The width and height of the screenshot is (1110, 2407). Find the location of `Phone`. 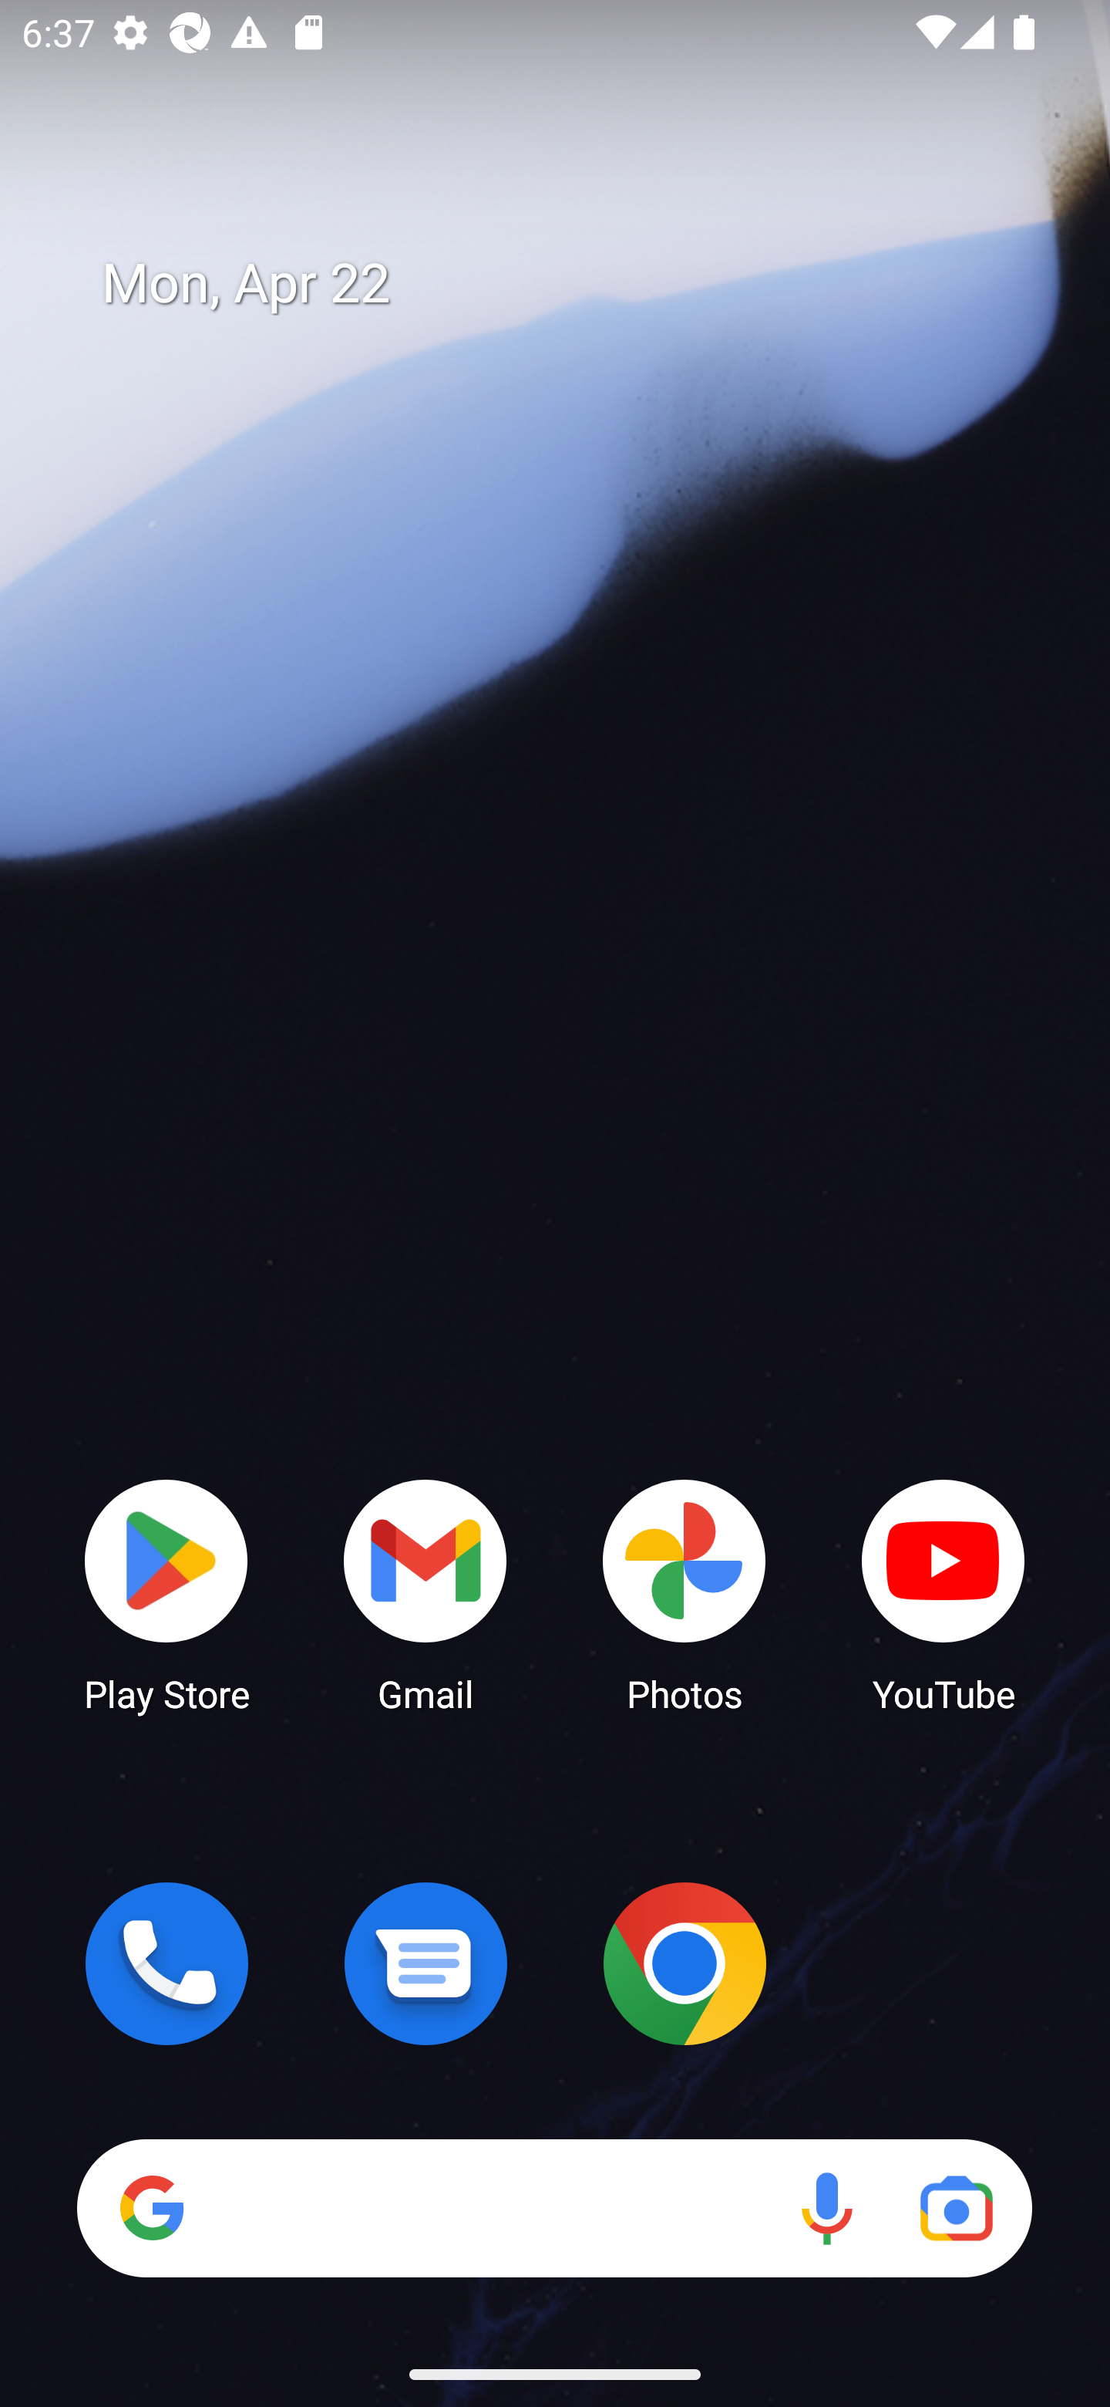

Phone is located at coordinates (166, 1963).